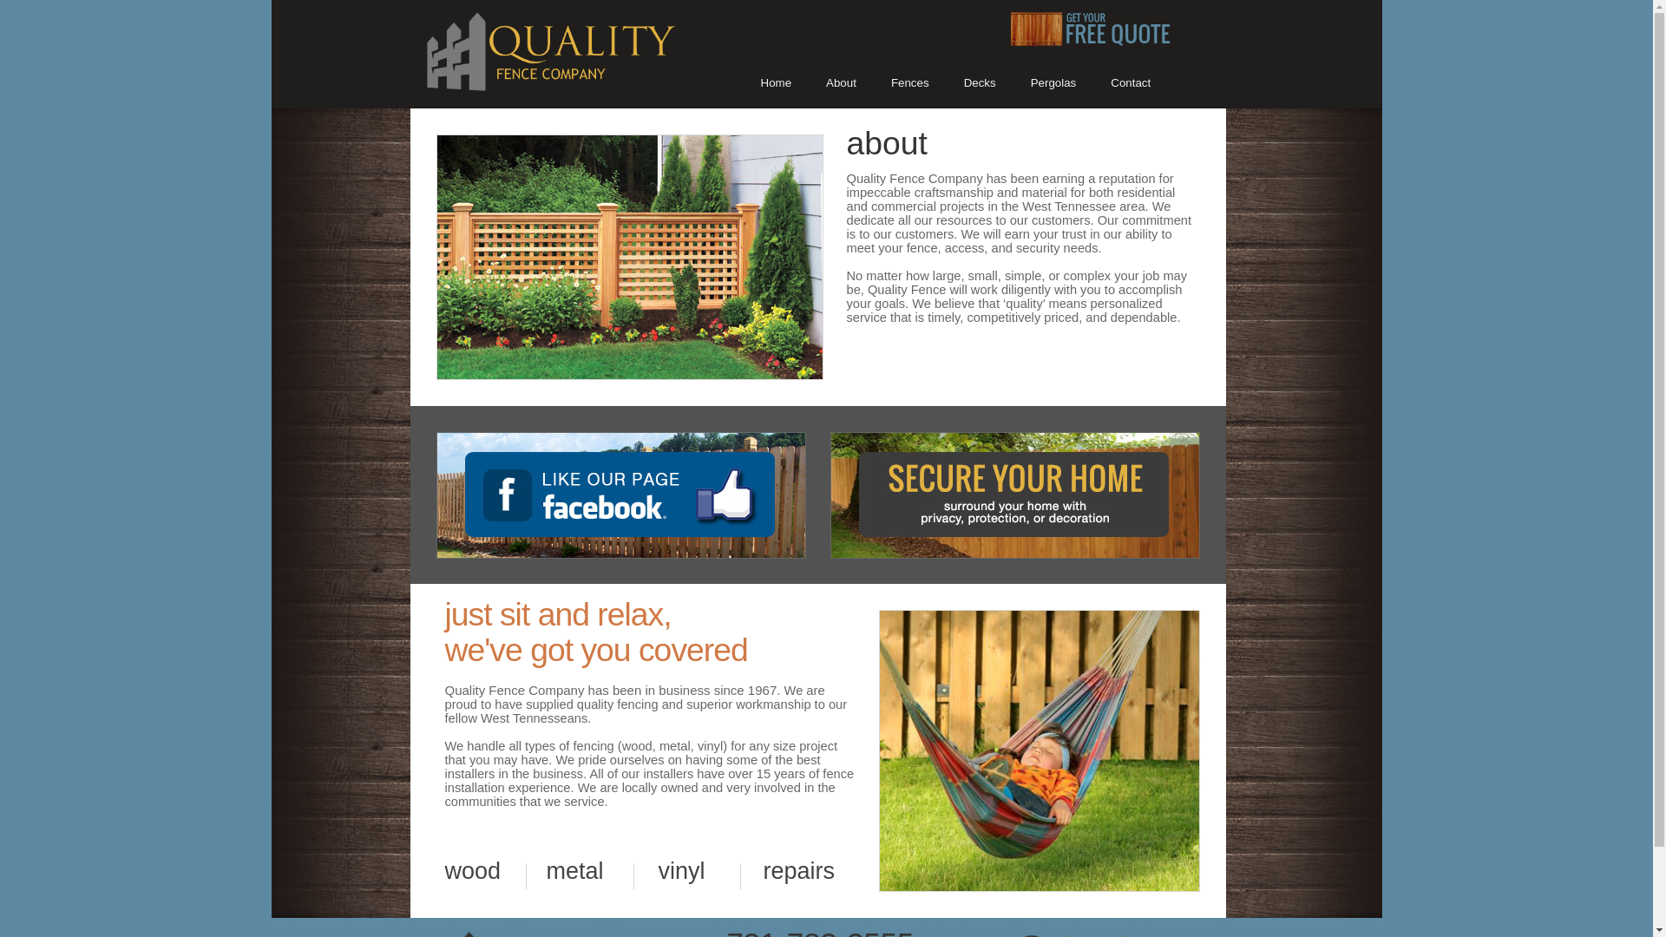 The image size is (1666, 937). I want to click on About, so click(845, 83).